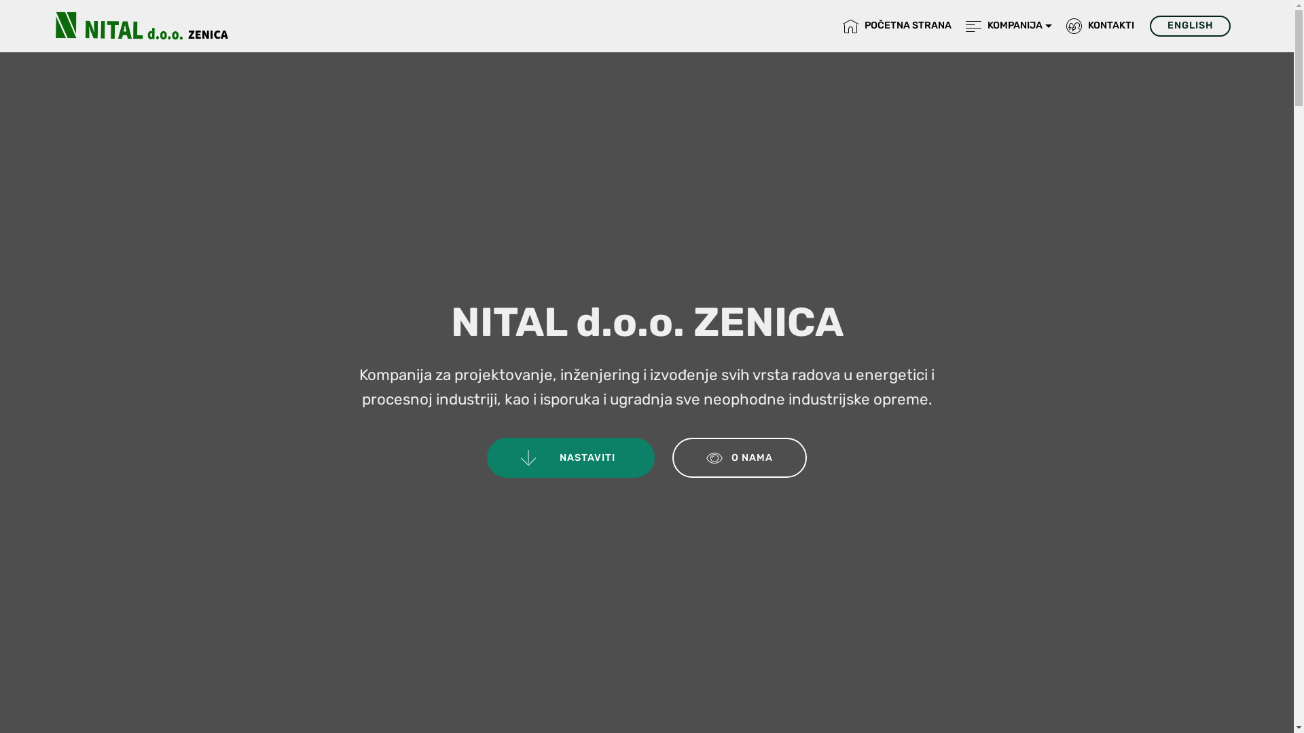 This screenshot has width=1304, height=733. I want to click on KOMPANIJA, so click(1009, 26).